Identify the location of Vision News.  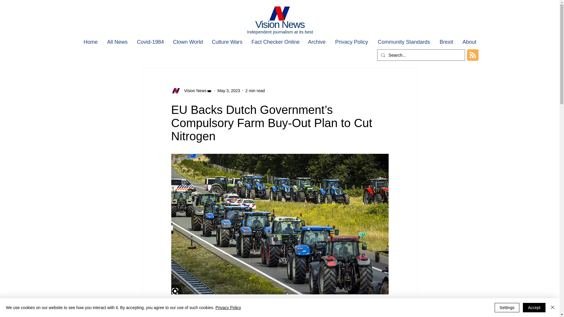
(280, 24).